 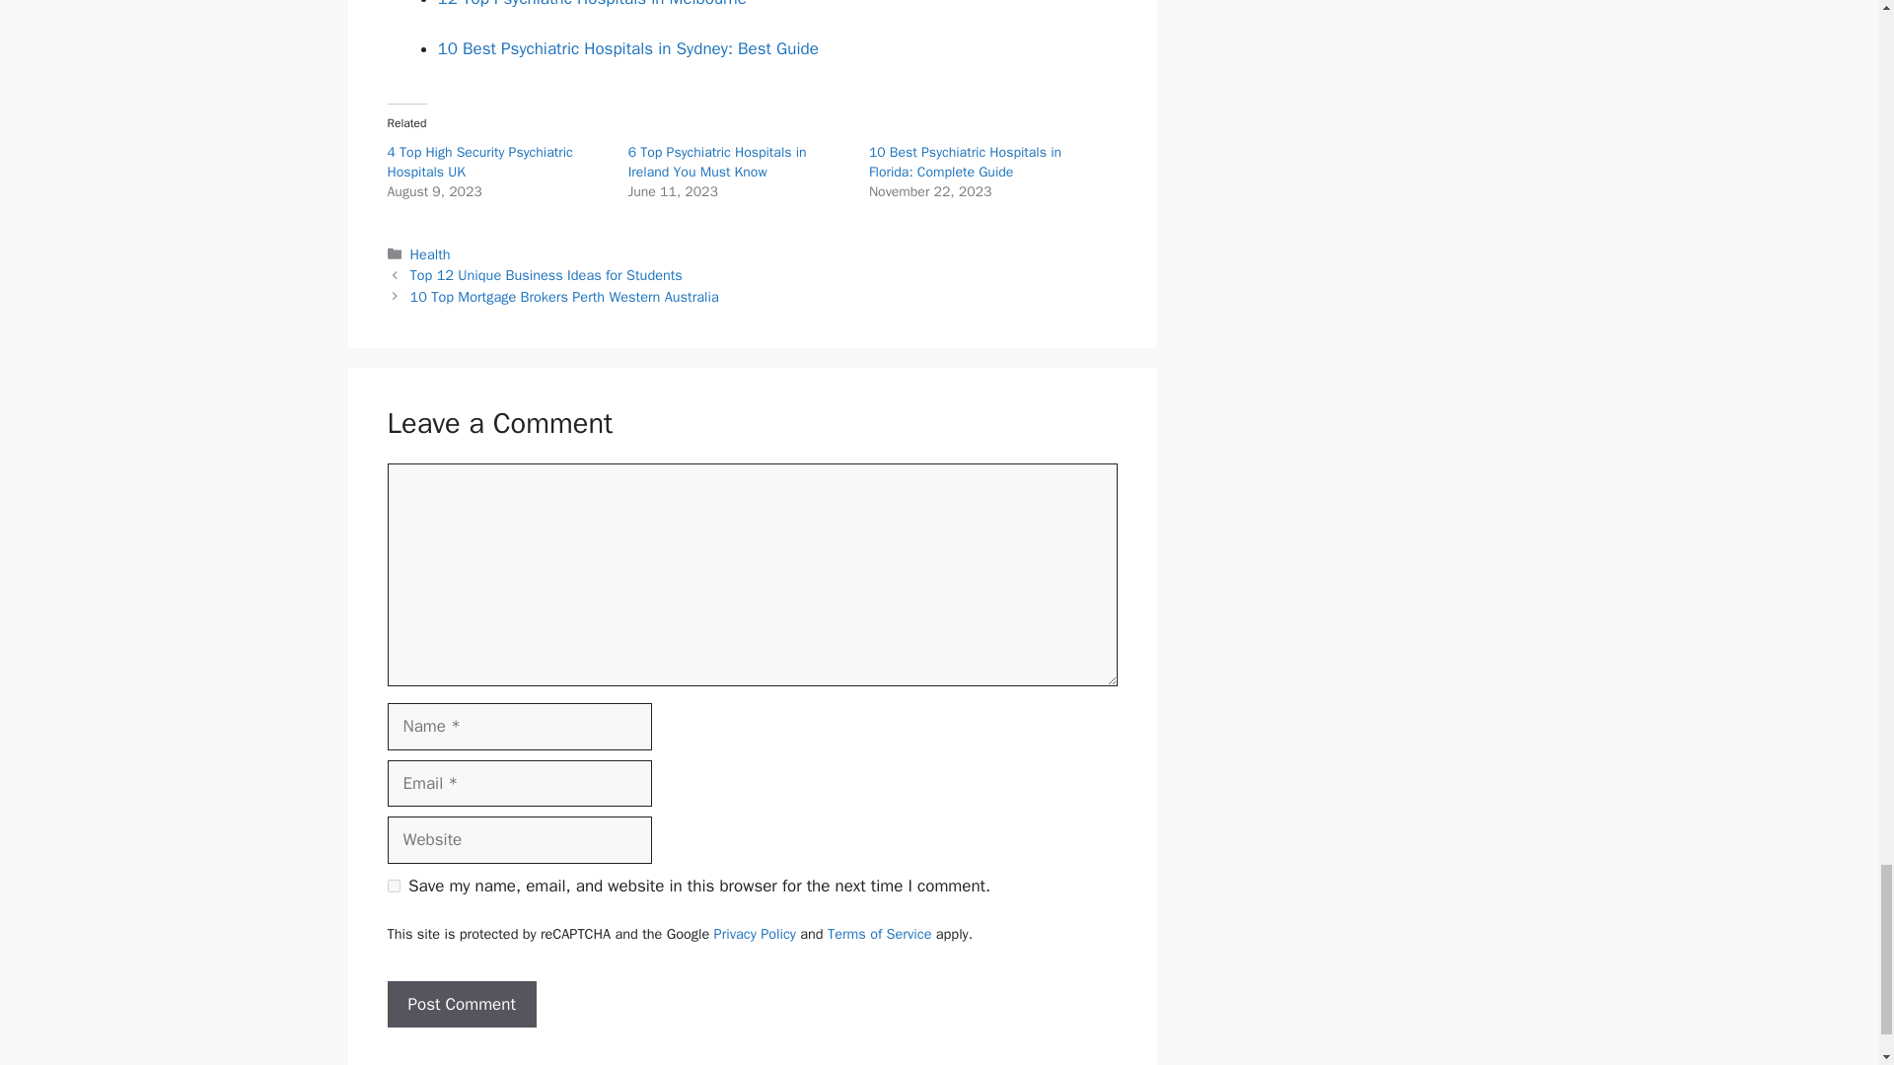 What do you see at coordinates (880, 933) in the screenshot?
I see `Terms of Service` at bounding box center [880, 933].